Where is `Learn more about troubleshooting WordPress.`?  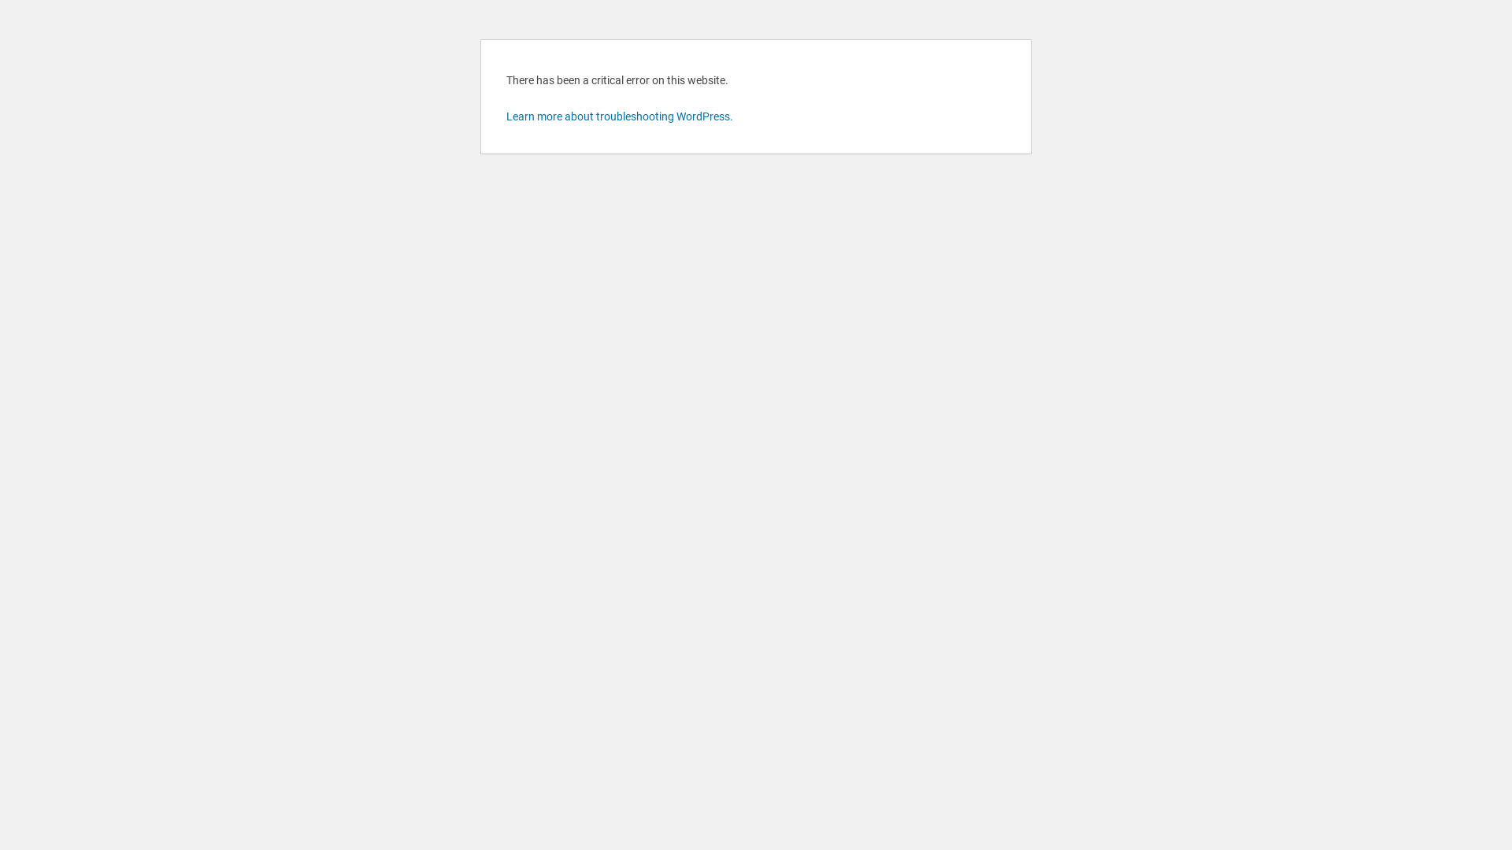 Learn more about troubleshooting WordPress. is located at coordinates (620, 116).